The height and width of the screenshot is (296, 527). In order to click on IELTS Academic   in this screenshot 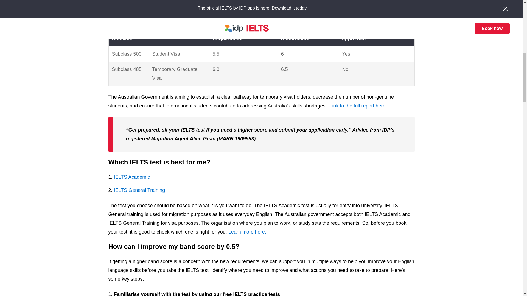, I will do `click(133, 177)`.